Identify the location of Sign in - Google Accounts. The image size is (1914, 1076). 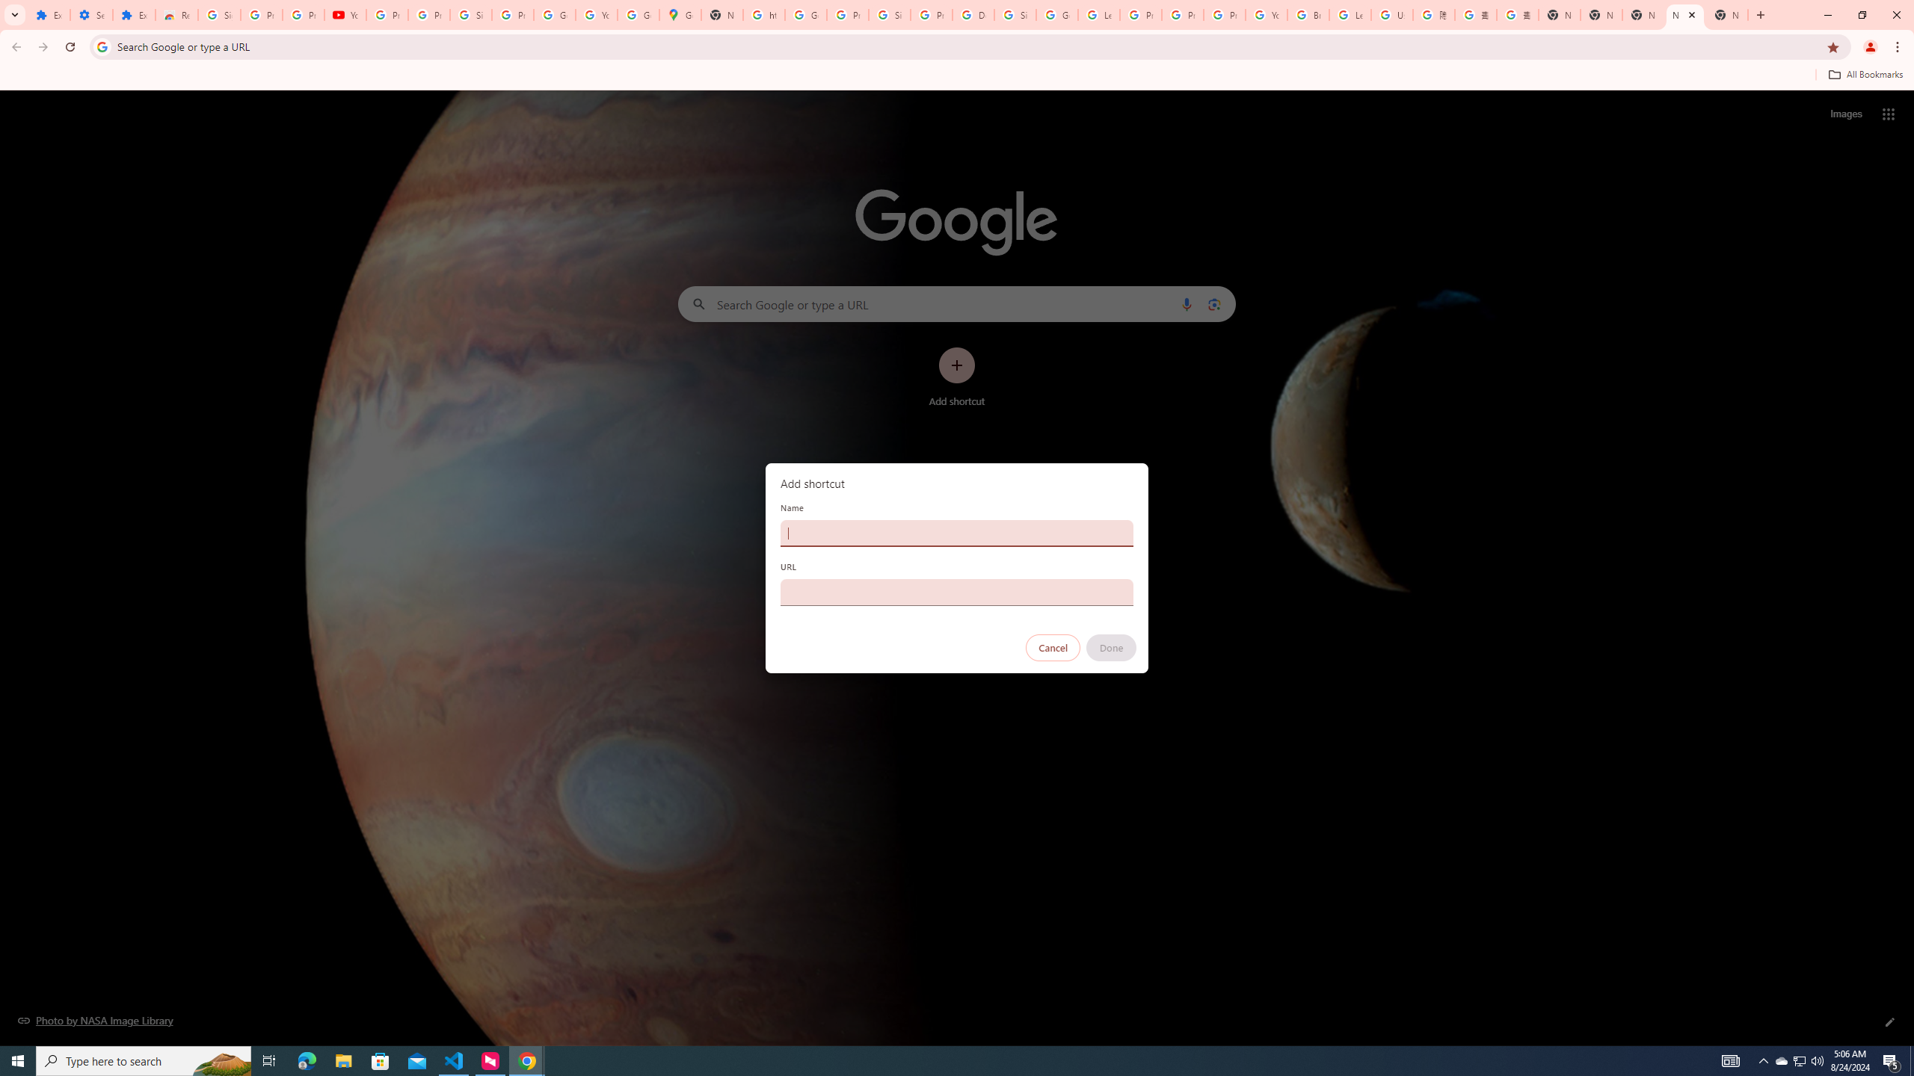
(471, 15).